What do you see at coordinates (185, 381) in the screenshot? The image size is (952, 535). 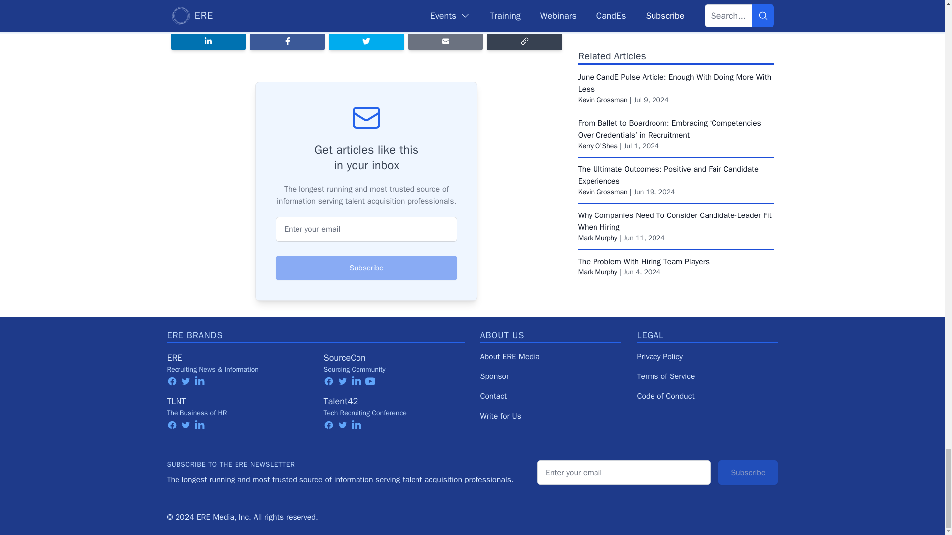 I see `twitter` at bounding box center [185, 381].